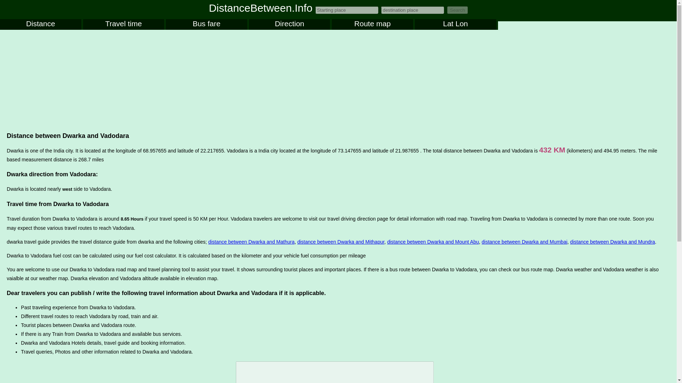 The height and width of the screenshot is (383, 682). Describe the element at coordinates (40, 24) in the screenshot. I see `Distance` at that location.